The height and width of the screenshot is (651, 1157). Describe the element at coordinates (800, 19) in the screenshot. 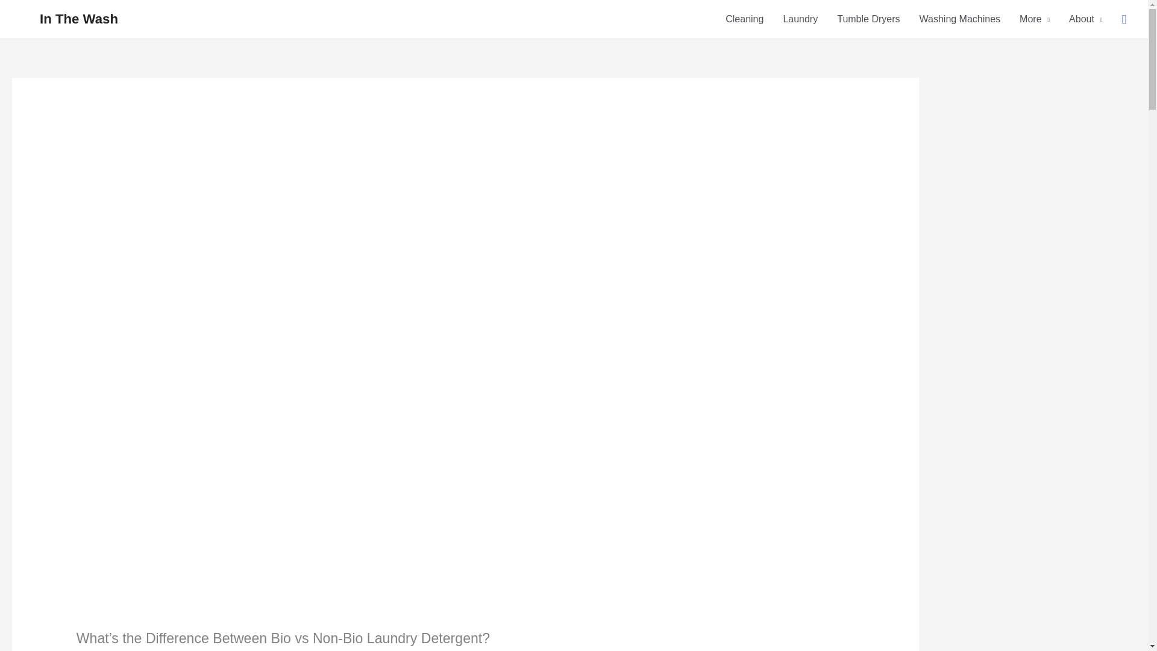

I see `Laundry` at that location.